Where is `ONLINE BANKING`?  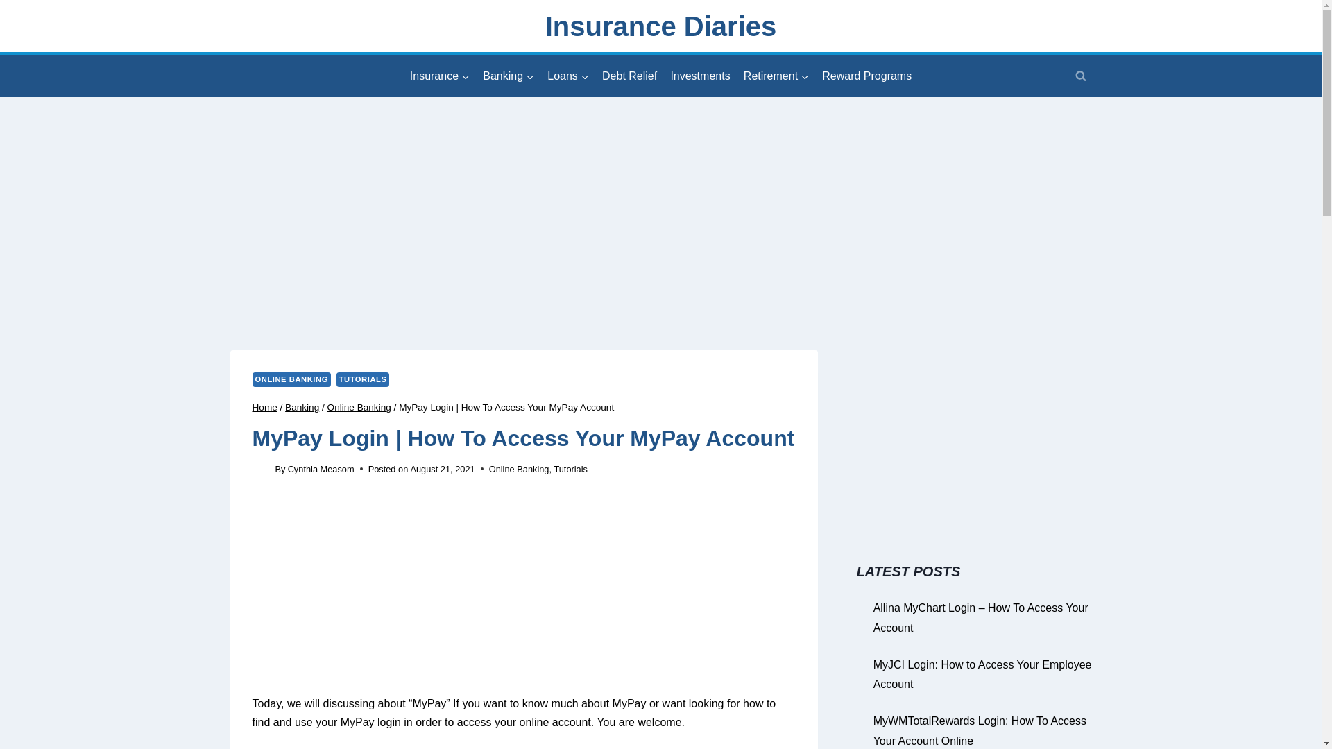
ONLINE BANKING is located at coordinates (291, 379).